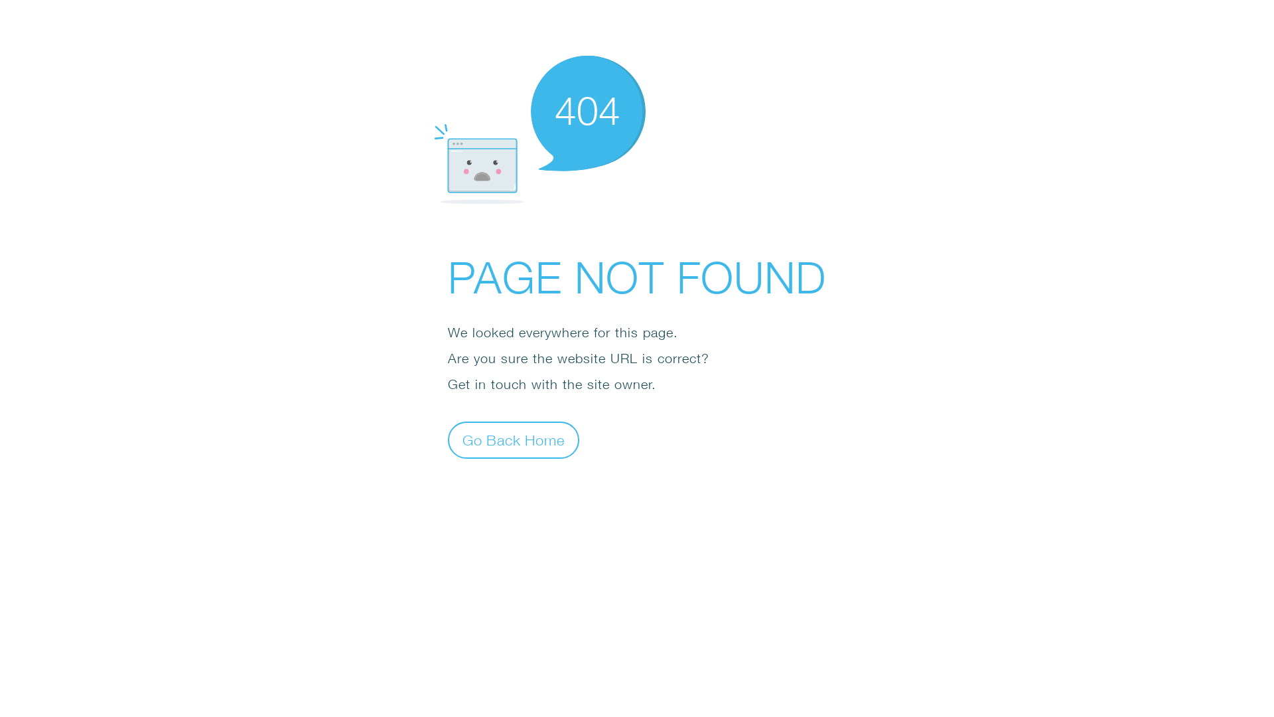 The width and height of the screenshot is (1274, 717). What do you see at coordinates (514, 439) in the screenshot?
I see `Go Back Home` at bounding box center [514, 439].